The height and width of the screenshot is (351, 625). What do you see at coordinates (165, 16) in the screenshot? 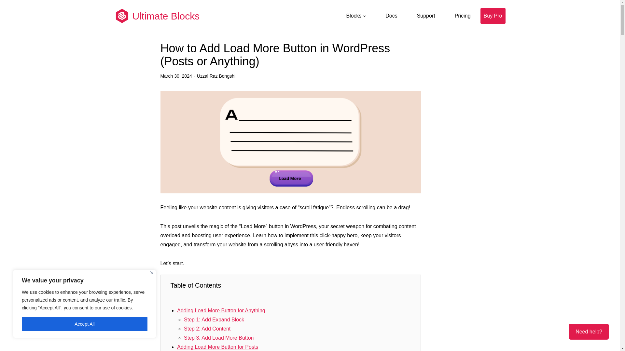
I see `Ultimate Blocks` at bounding box center [165, 16].